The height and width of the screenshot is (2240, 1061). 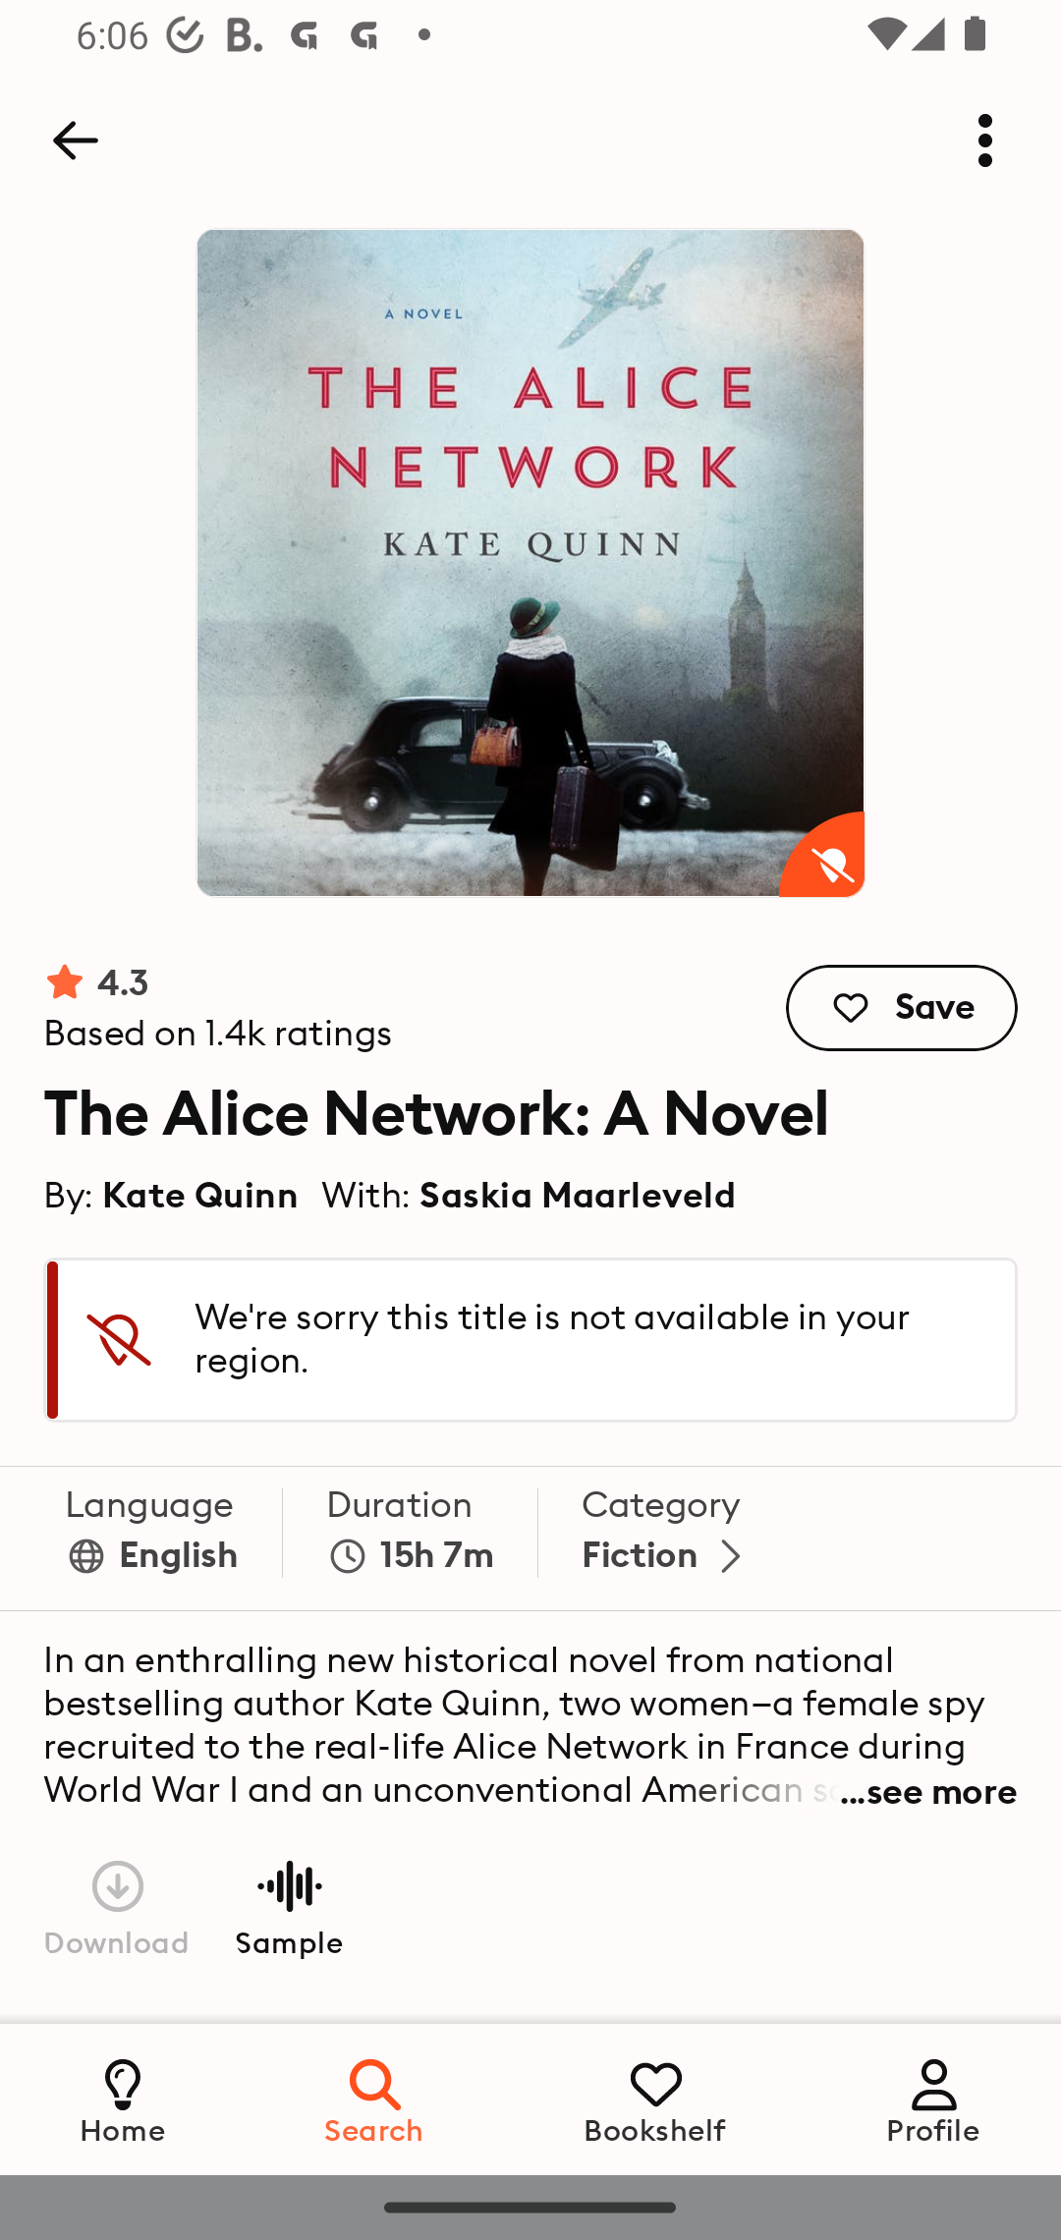 What do you see at coordinates (667, 1539) in the screenshot?
I see `Category Fiction` at bounding box center [667, 1539].